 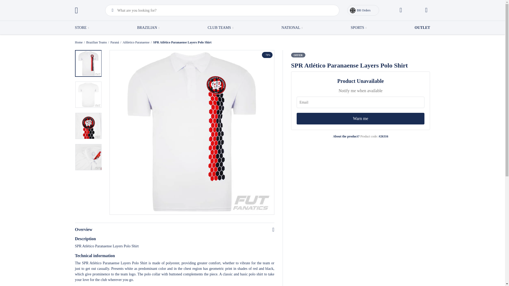 I want to click on STORE, so click(x=82, y=28).